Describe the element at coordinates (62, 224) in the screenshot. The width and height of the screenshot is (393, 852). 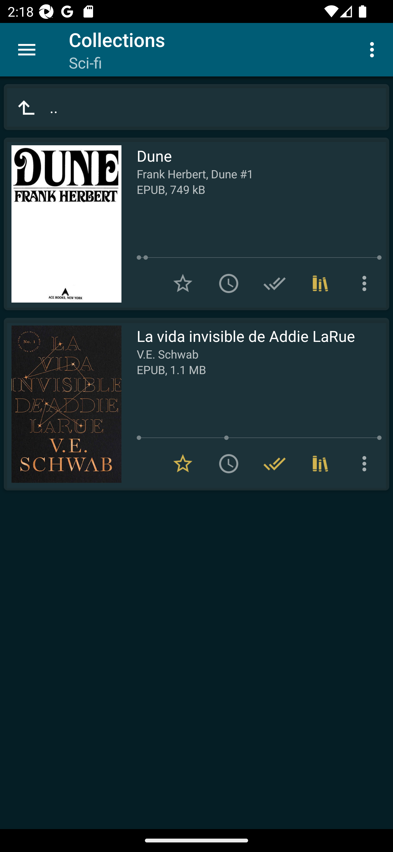
I see `Read Dune` at that location.